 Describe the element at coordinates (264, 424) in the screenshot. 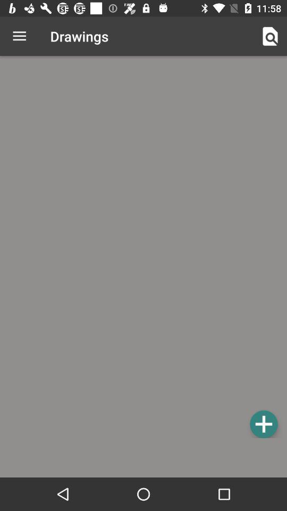

I see `launch the icon at the bottom right corner` at that location.